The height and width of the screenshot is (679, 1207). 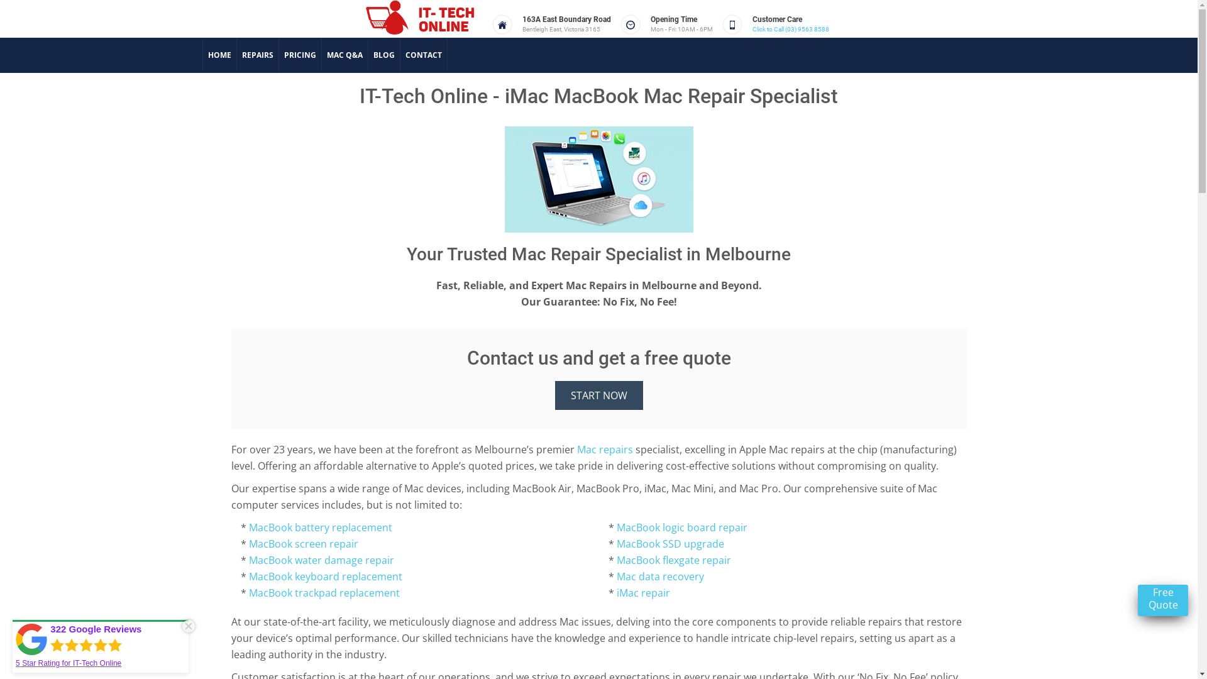 What do you see at coordinates (681, 527) in the screenshot?
I see `MacBook logic board repair` at bounding box center [681, 527].